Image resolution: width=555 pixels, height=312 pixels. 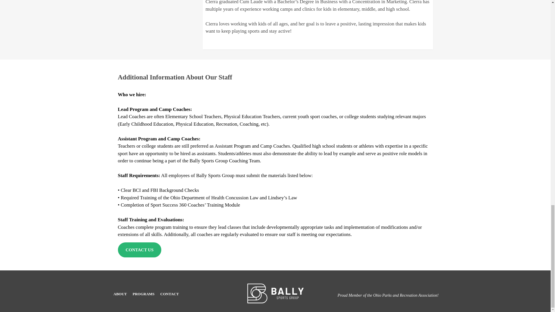 I want to click on PROGRAMS, so click(x=143, y=294).